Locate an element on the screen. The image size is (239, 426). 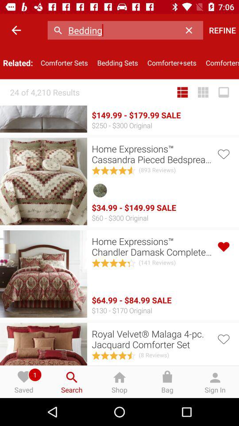
tap item to the right of the comforter sets item is located at coordinates (118, 63).